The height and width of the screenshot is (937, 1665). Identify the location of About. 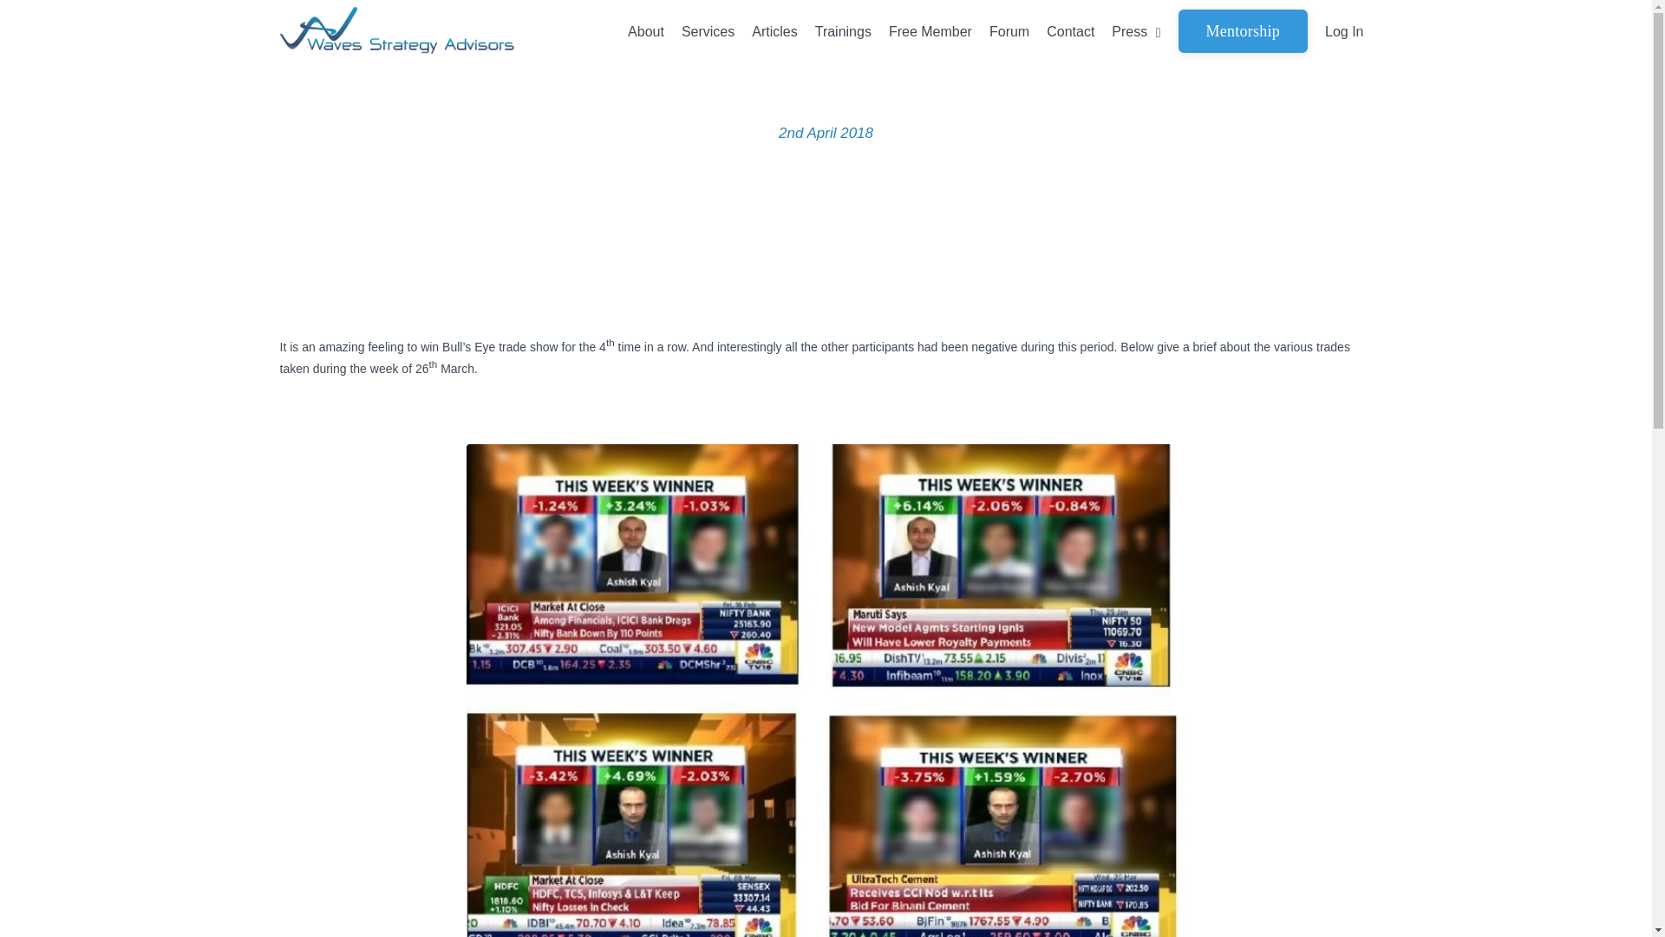
(645, 31).